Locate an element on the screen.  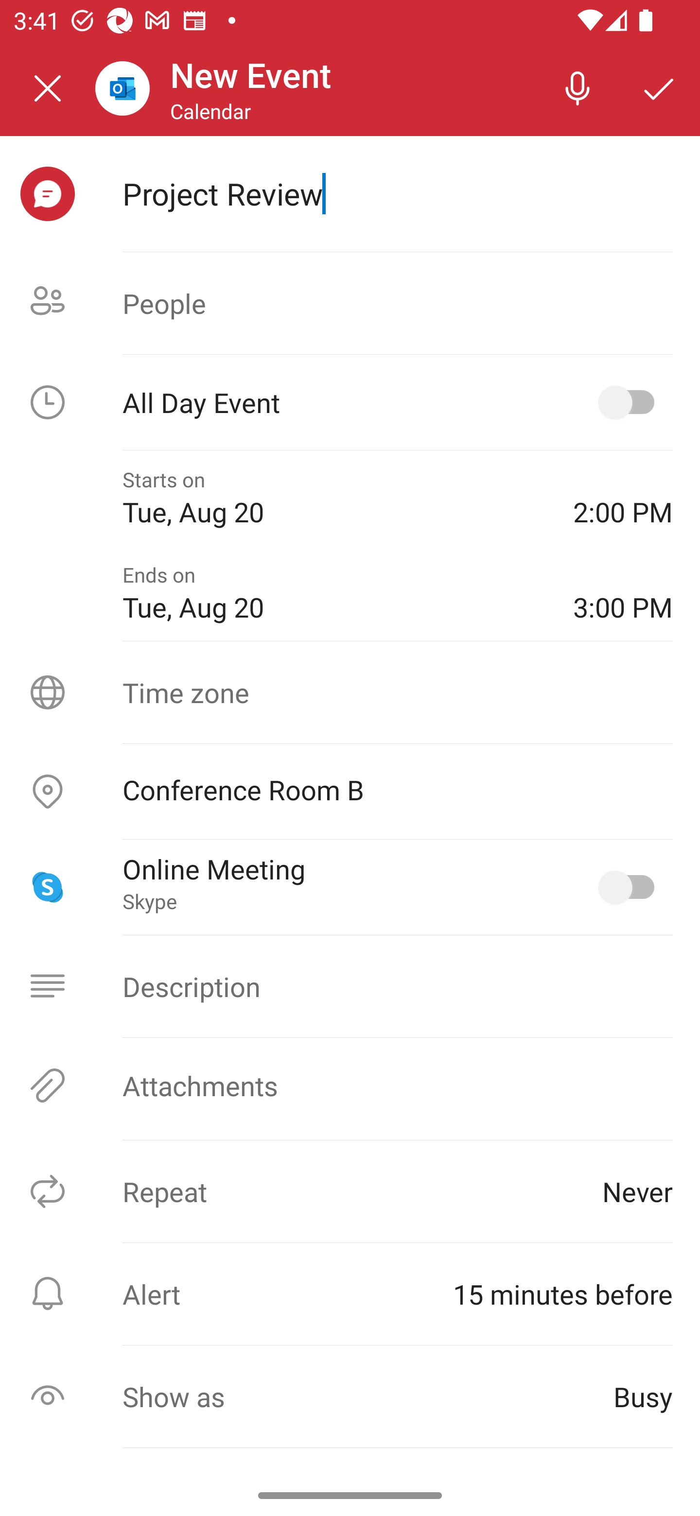
Repeat Never is located at coordinates (350, 1191).